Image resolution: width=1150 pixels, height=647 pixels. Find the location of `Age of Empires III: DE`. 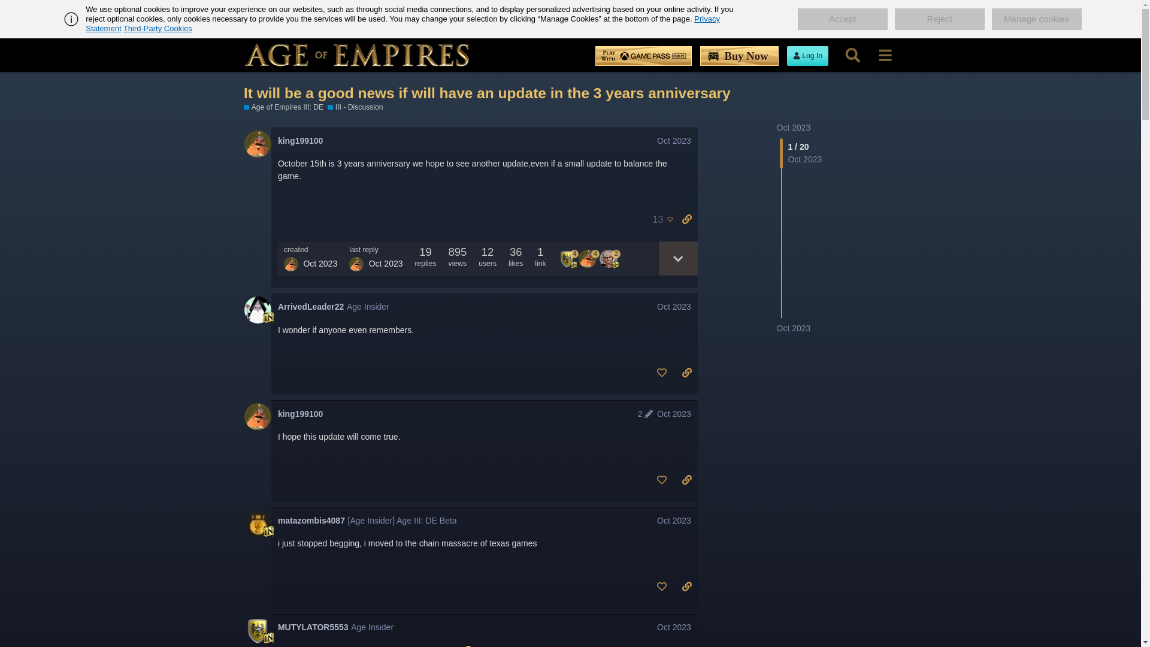

Age of Empires III: DE is located at coordinates (283, 107).